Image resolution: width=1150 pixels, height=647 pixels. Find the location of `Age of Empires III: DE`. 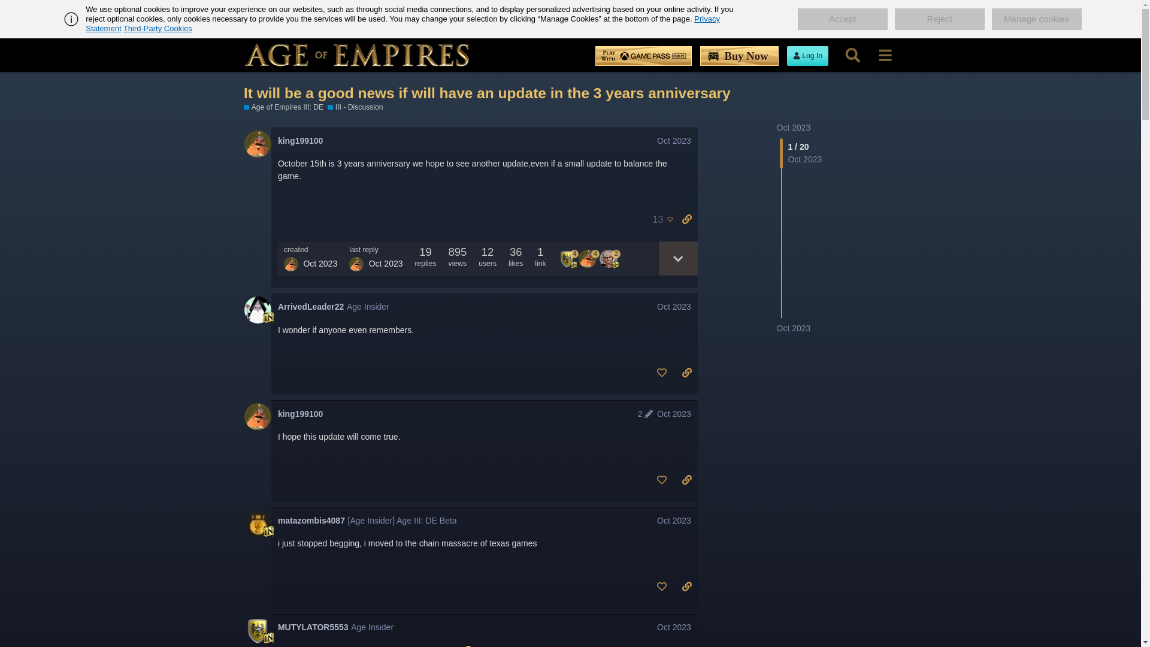

Age of Empires III: DE is located at coordinates (283, 107).